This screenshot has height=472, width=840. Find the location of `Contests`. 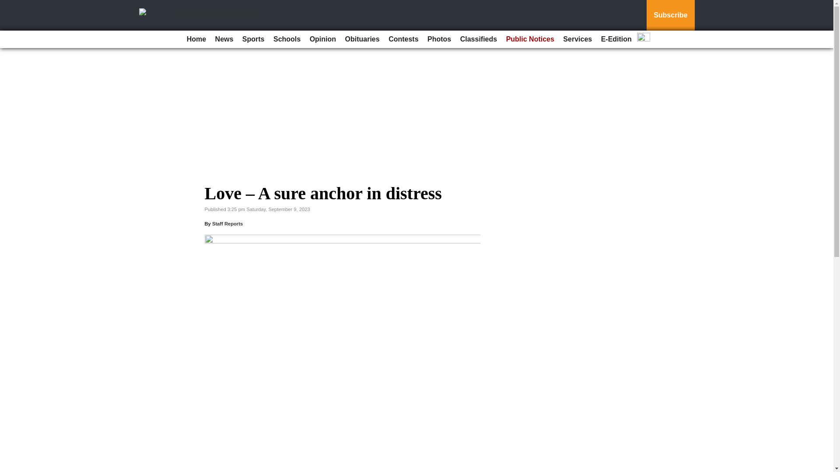

Contests is located at coordinates (403, 39).